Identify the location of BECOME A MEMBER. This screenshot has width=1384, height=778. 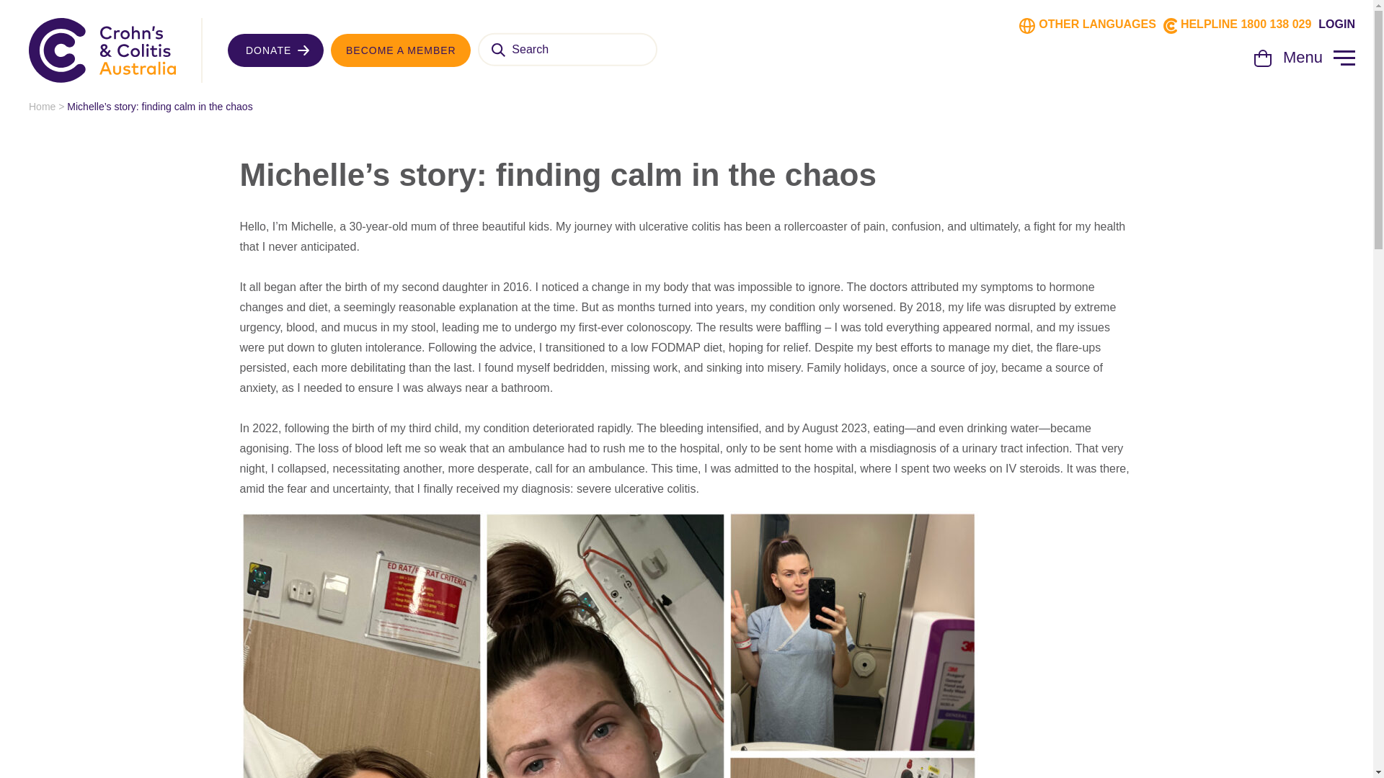
(400, 50).